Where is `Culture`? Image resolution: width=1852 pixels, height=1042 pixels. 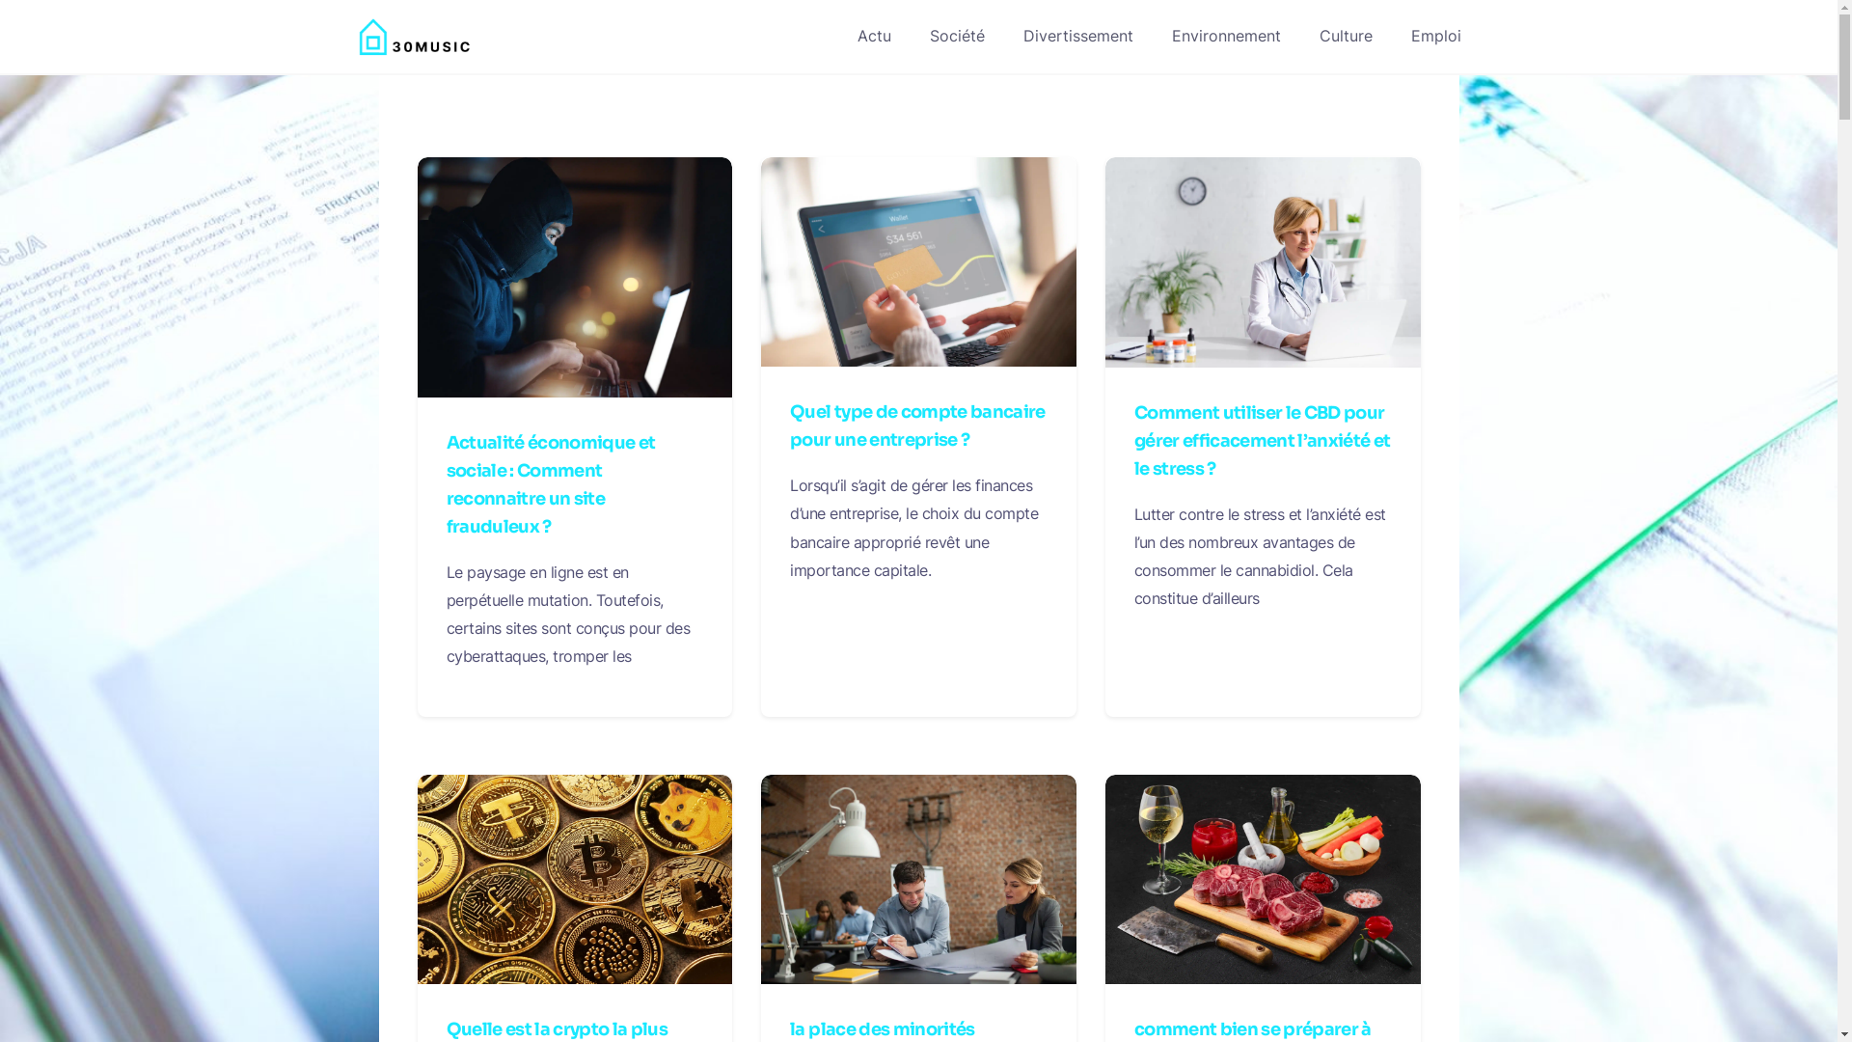 Culture is located at coordinates (1347, 37).